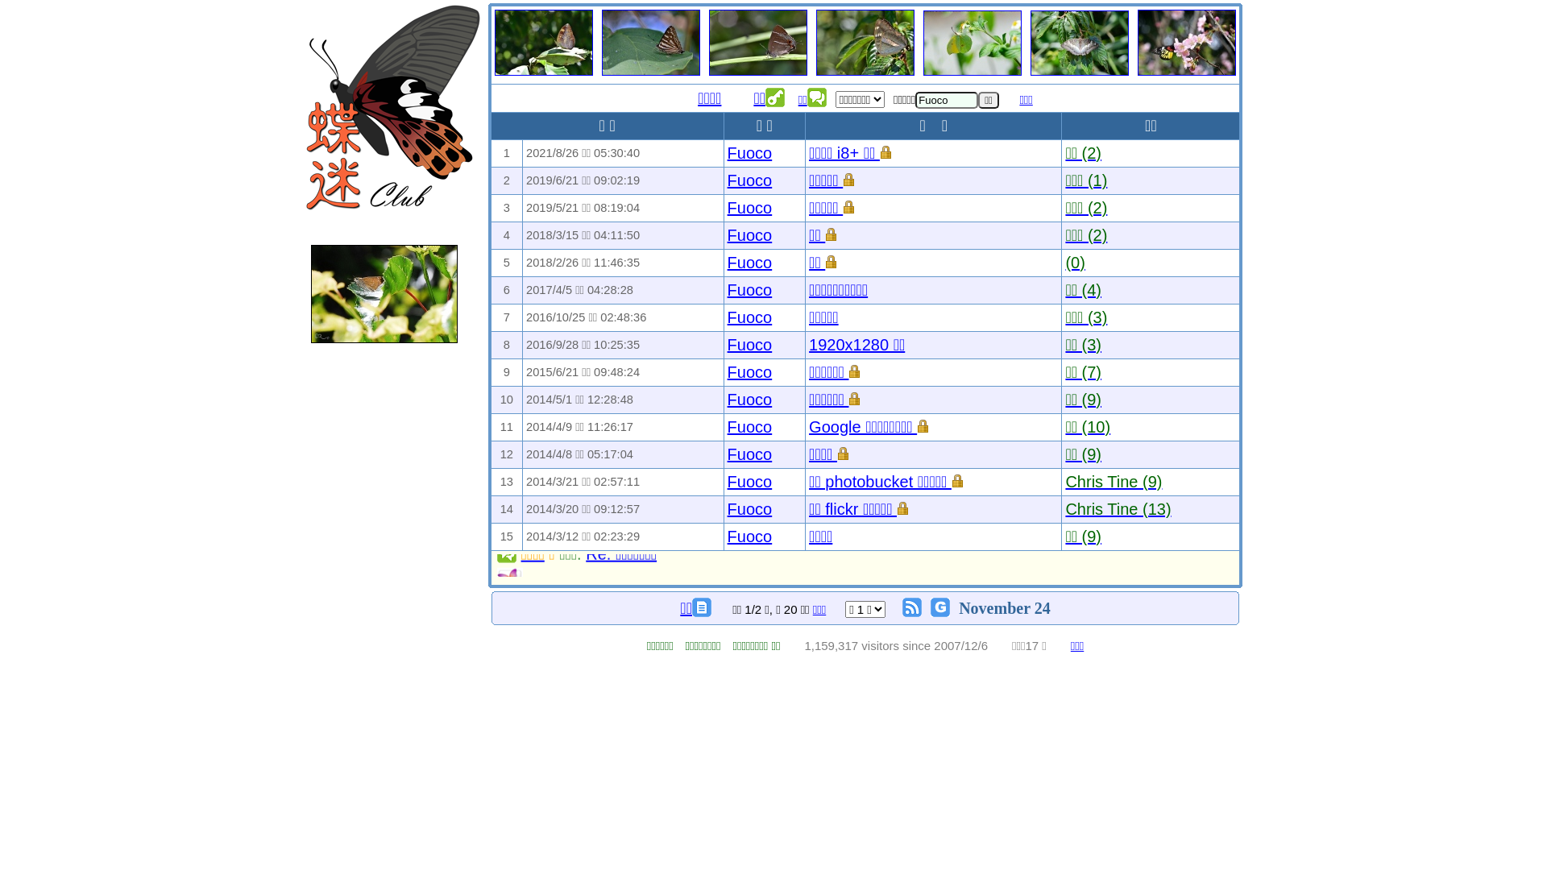 This screenshot has height=870, width=1547. What do you see at coordinates (750, 153) in the screenshot?
I see `Fuoco` at bounding box center [750, 153].